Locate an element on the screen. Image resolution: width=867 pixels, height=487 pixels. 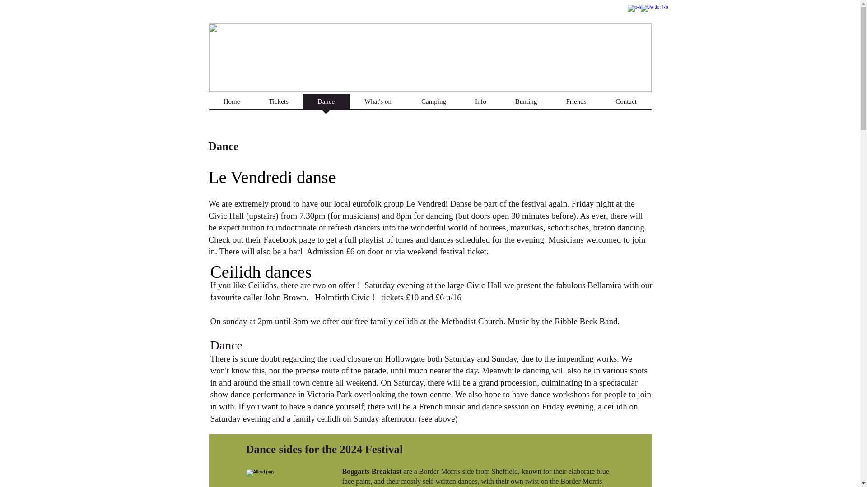
Contact is located at coordinates (626, 104).